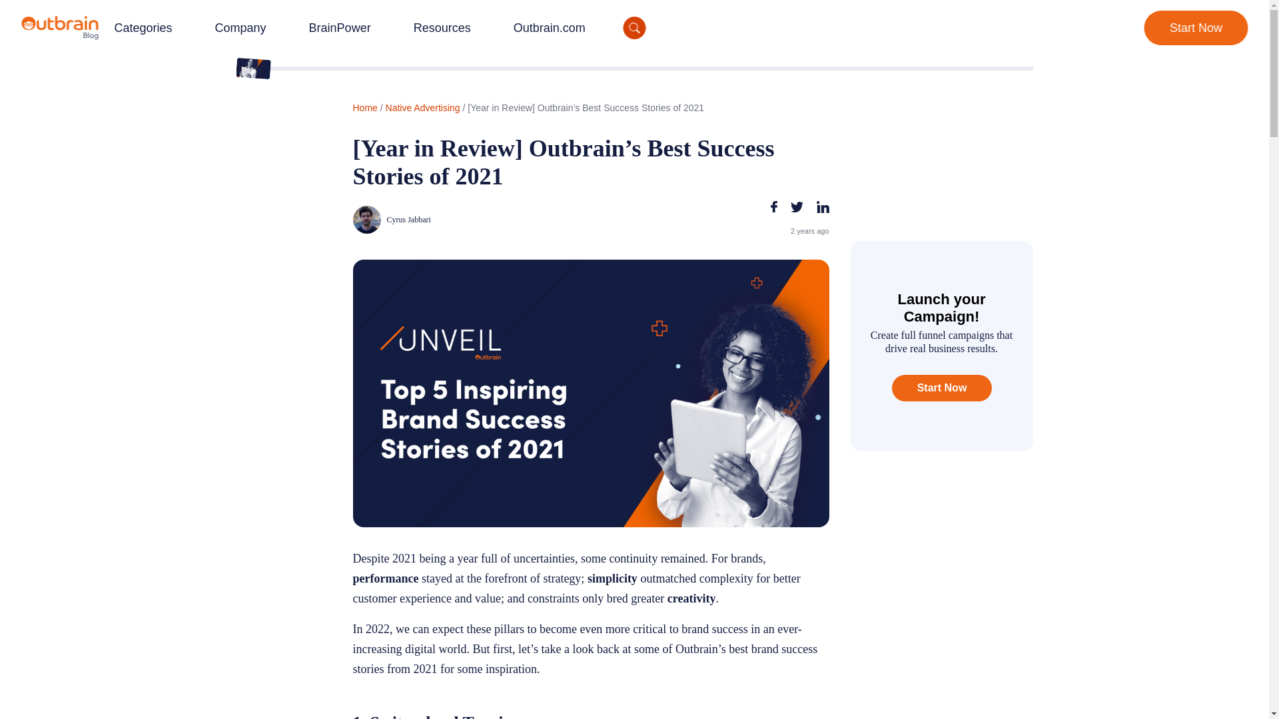 This screenshot has width=1279, height=719. What do you see at coordinates (549, 28) in the screenshot?
I see `Outbrain.com` at bounding box center [549, 28].